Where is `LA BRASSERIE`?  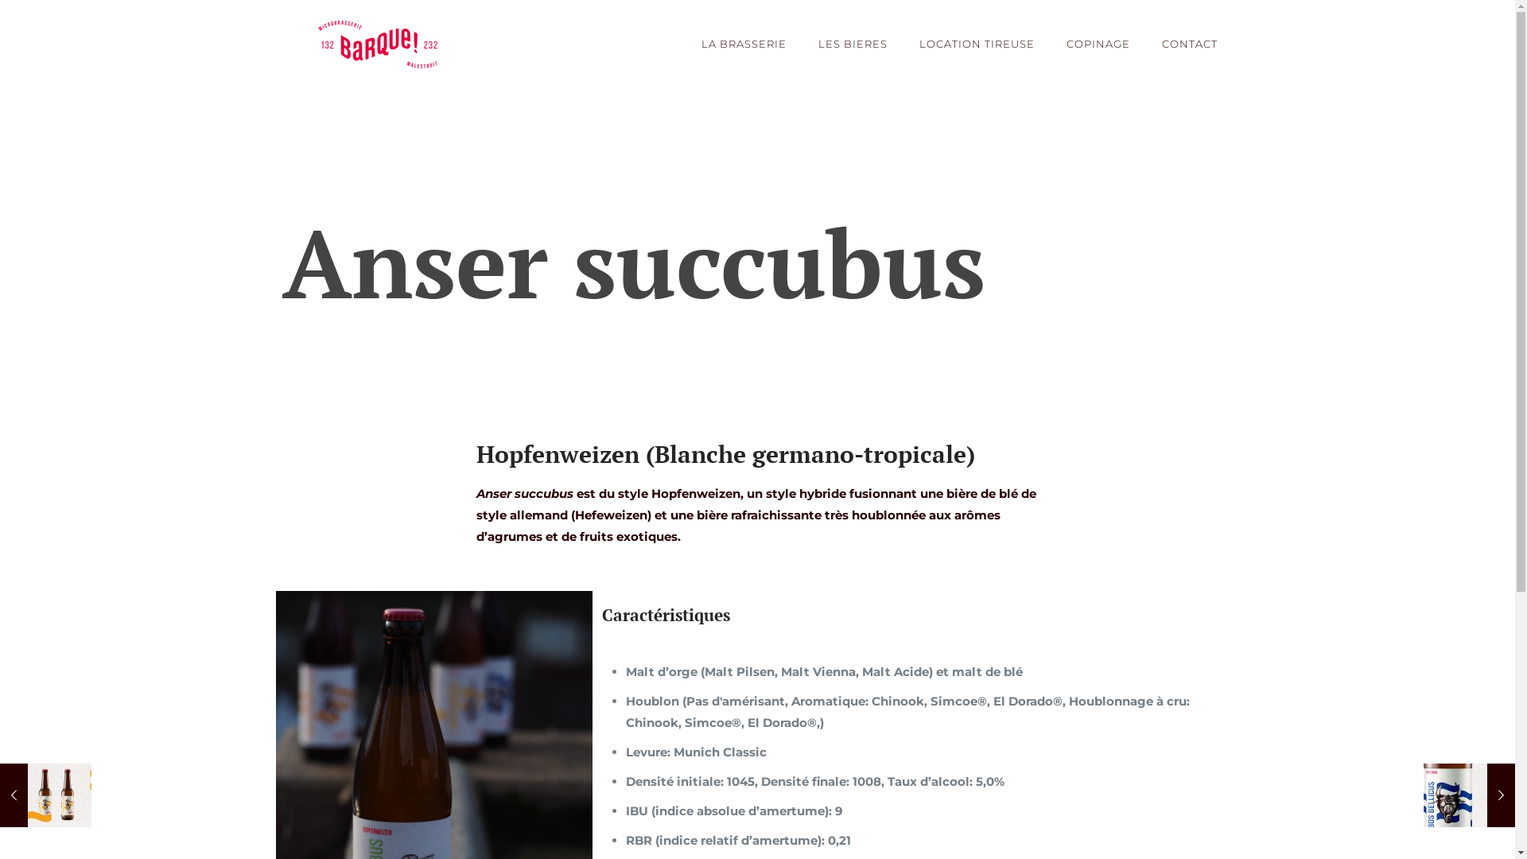 LA BRASSERIE is located at coordinates (744, 44).